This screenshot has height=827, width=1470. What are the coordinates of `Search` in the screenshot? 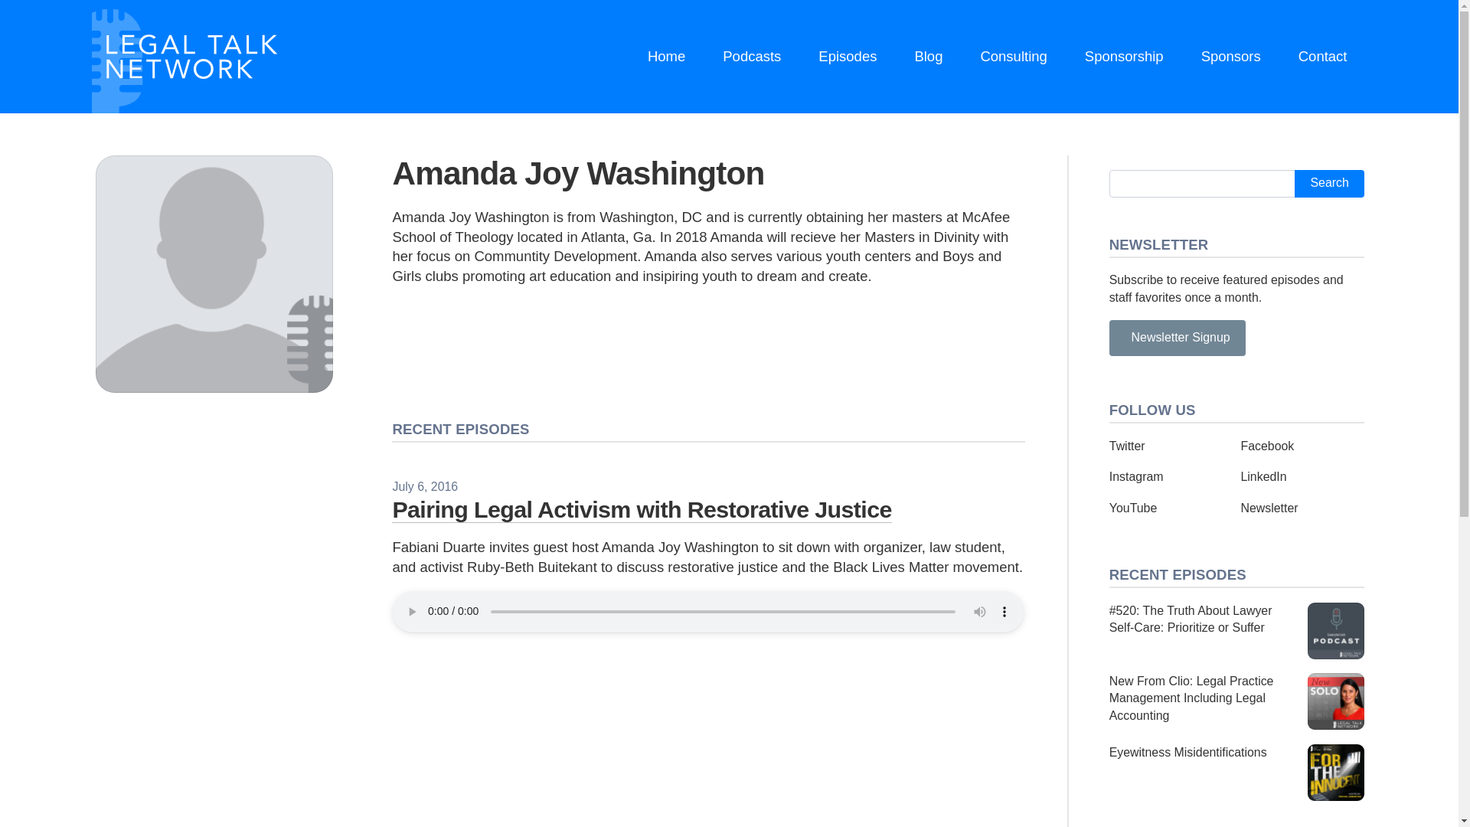 It's located at (1329, 184).